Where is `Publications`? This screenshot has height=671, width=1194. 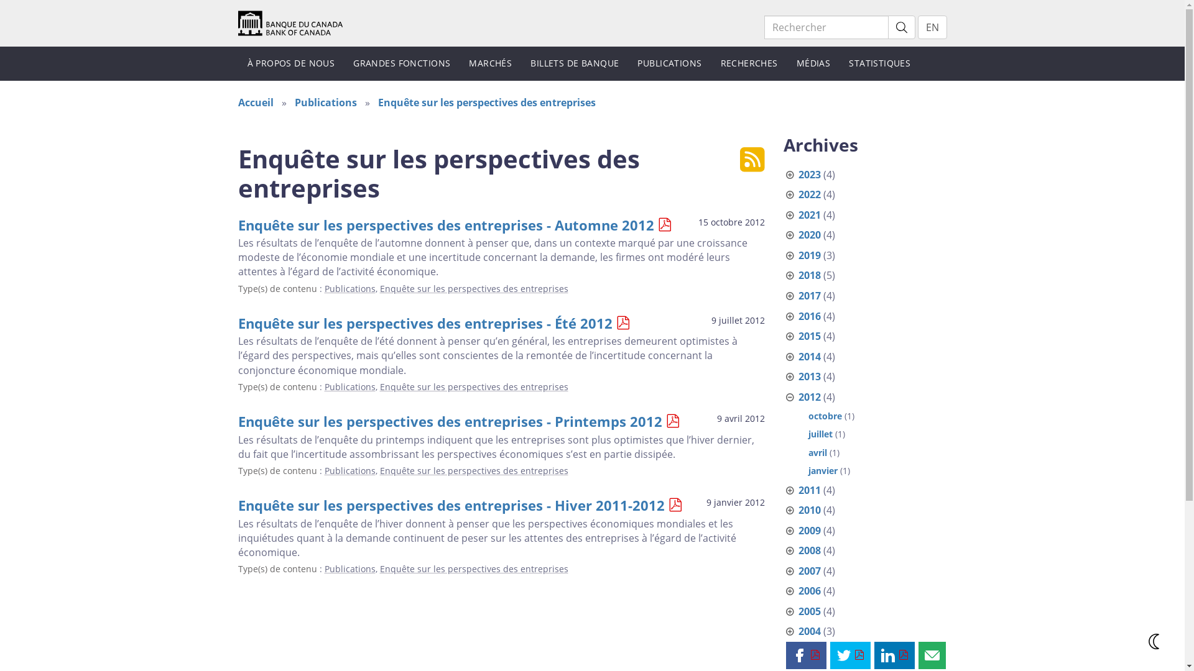 Publications is located at coordinates (350, 569).